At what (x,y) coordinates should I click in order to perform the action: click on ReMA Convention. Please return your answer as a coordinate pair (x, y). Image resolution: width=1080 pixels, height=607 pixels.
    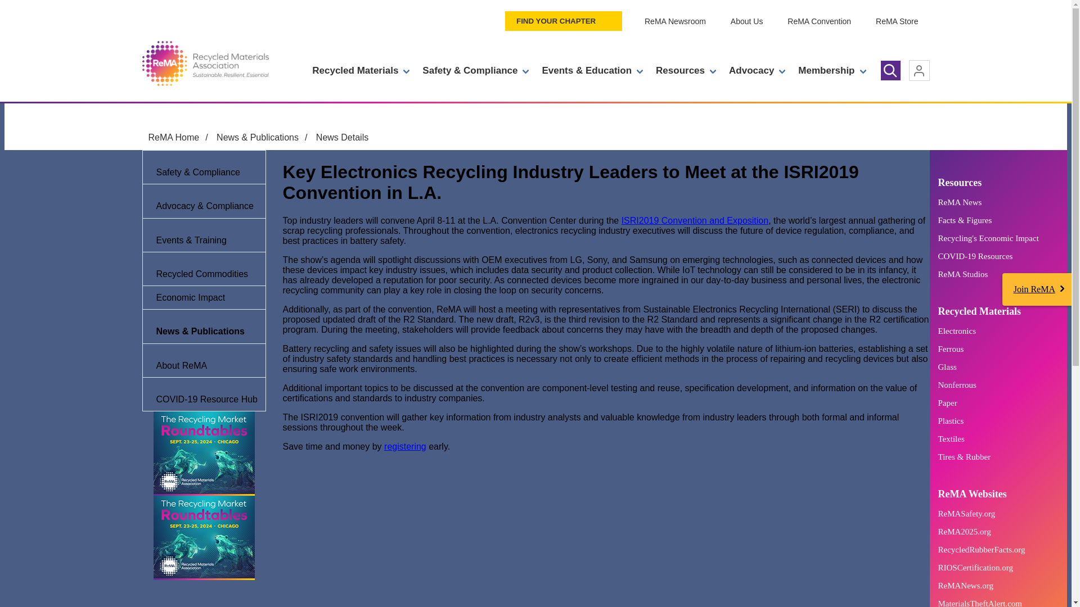
    Looking at the image, I should click on (819, 21).